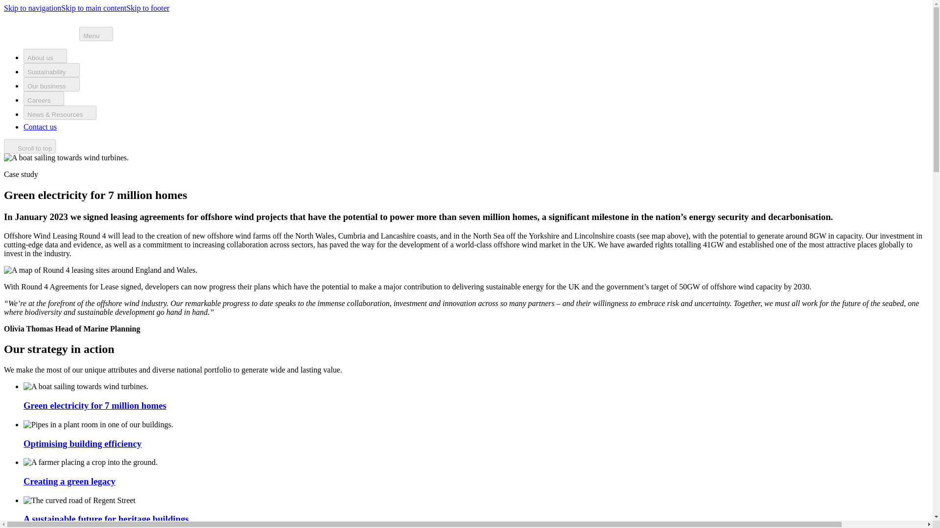  Describe the element at coordinates (52, 84) in the screenshot. I see `Our business` at that location.